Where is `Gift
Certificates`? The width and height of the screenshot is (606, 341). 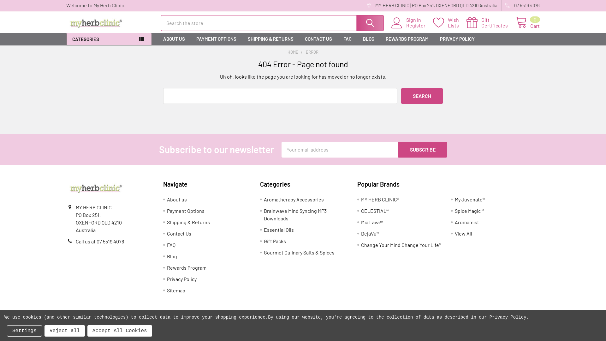
Gift
Certificates is located at coordinates (491, 23).